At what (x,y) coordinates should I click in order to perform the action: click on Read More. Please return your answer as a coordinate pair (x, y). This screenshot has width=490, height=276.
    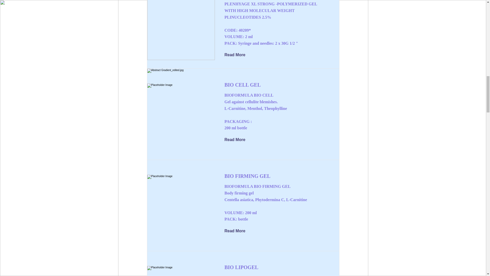
    Looking at the image, I should click on (238, 231).